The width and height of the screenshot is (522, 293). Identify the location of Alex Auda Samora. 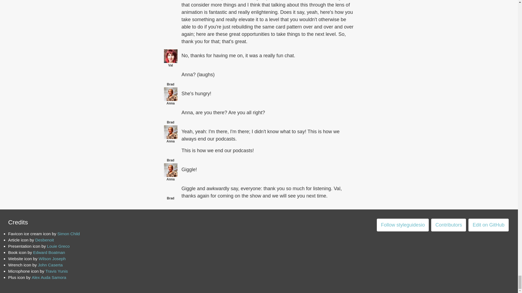
(49, 277).